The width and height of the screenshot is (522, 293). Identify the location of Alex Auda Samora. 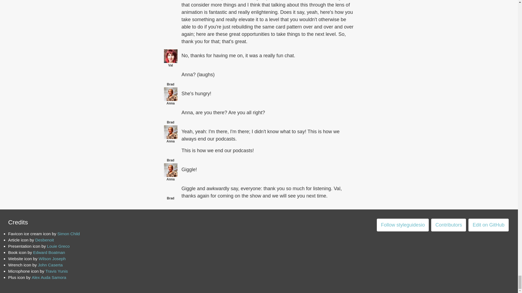
(49, 277).